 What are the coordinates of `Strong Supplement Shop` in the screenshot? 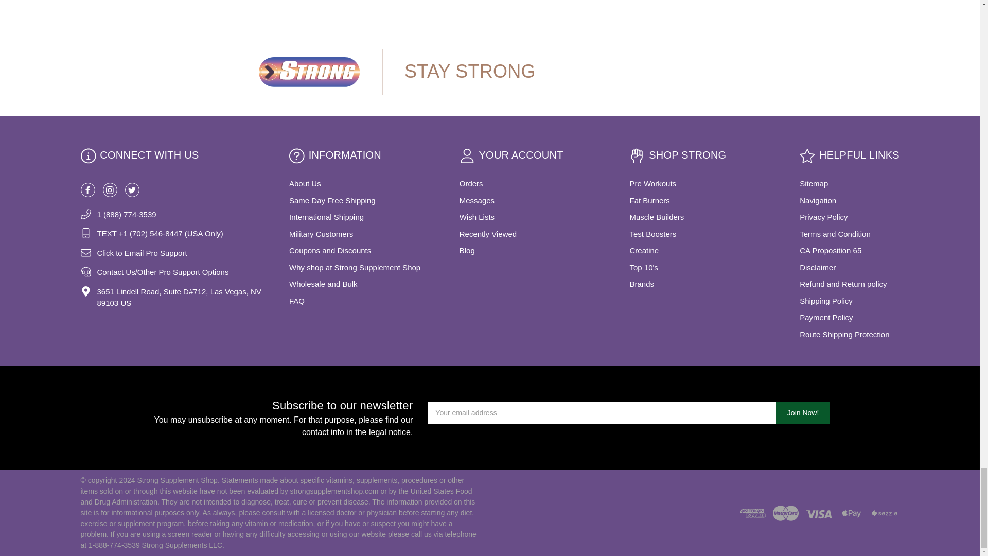 It's located at (309, 72).